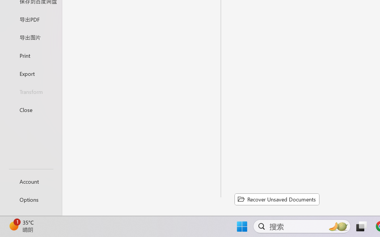 The width and height of the screenshot is (380, 237). What do you see at coordinates (31, 73) in the screenshot?
I see `Export` at bounding box center [31, 73].